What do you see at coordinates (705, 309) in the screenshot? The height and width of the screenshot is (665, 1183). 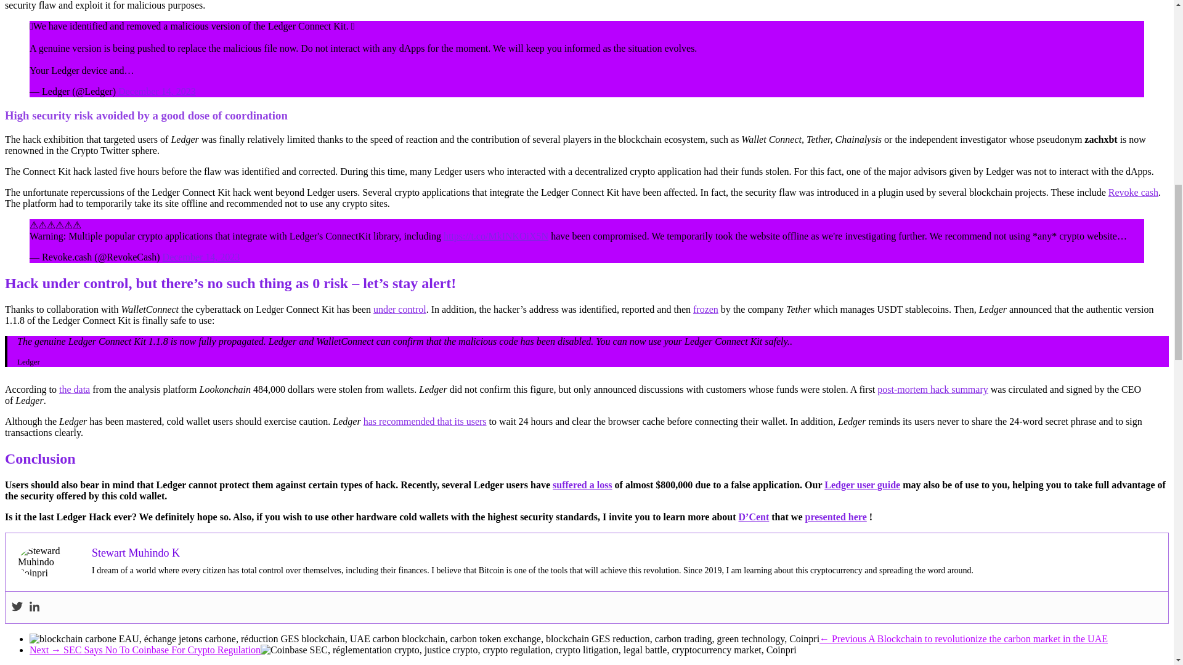 I see `frozen` at bounding box center [705, 309].